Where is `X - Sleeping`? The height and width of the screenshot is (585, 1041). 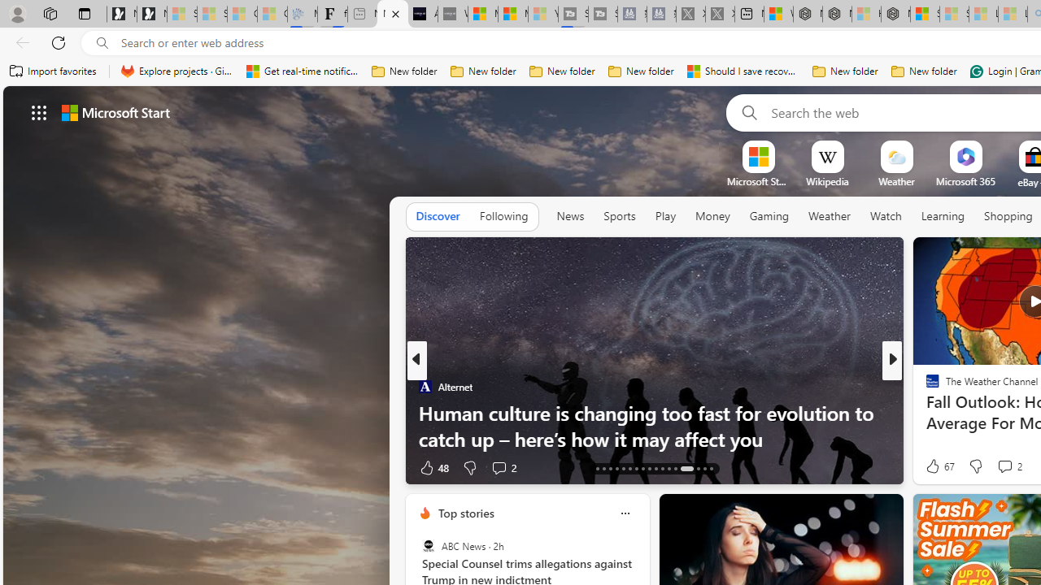
X - Sleeping is located at coordinates (719, 15).